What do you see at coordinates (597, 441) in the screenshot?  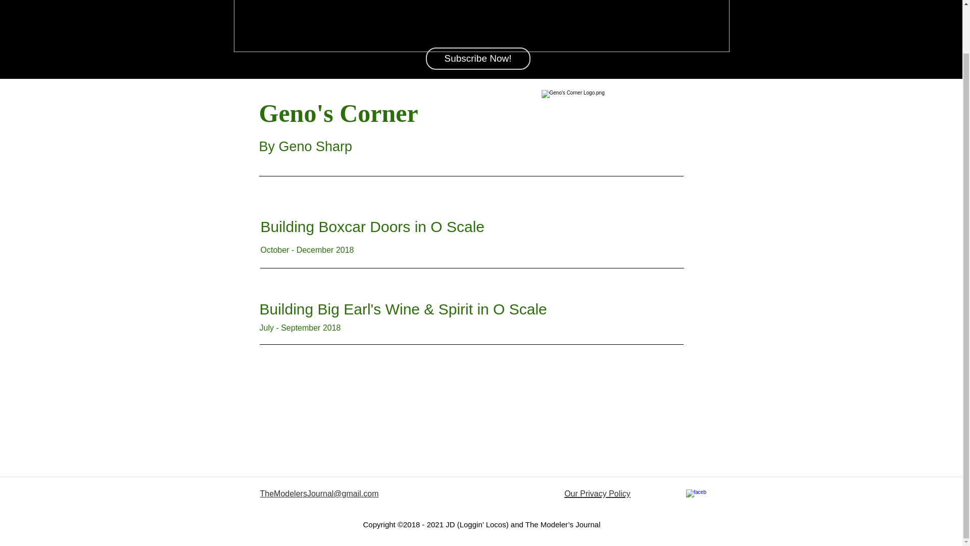 I see `Our Privacy Policy` at bounding box center [597, 441].